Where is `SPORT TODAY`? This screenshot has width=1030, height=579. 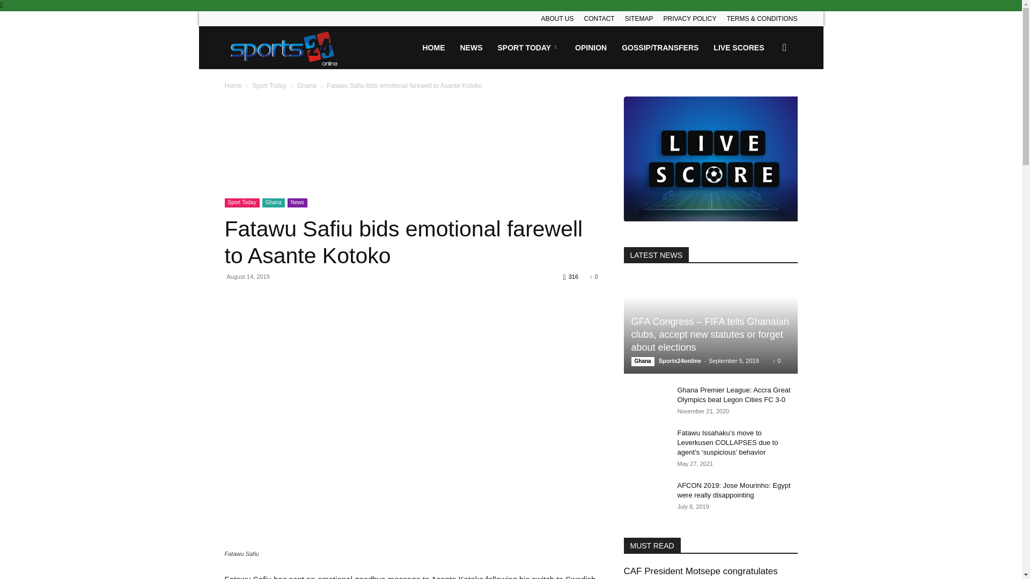
SPORT TODAY is located at coordinates (529, 47).